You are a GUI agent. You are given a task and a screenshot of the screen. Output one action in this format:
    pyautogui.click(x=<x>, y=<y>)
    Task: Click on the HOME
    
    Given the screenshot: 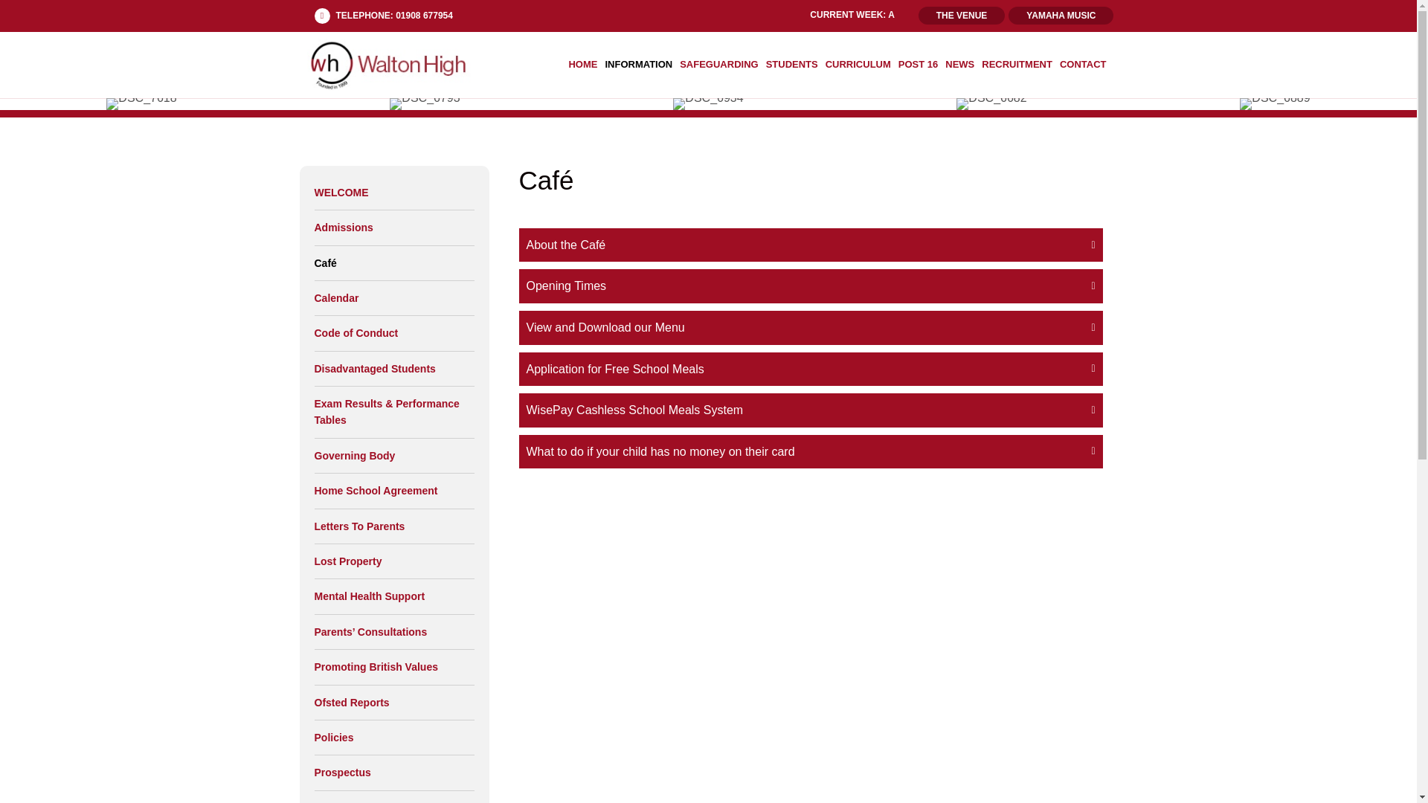 What is the action you would take?
    pyautogui.click(x=582, y=64)
    